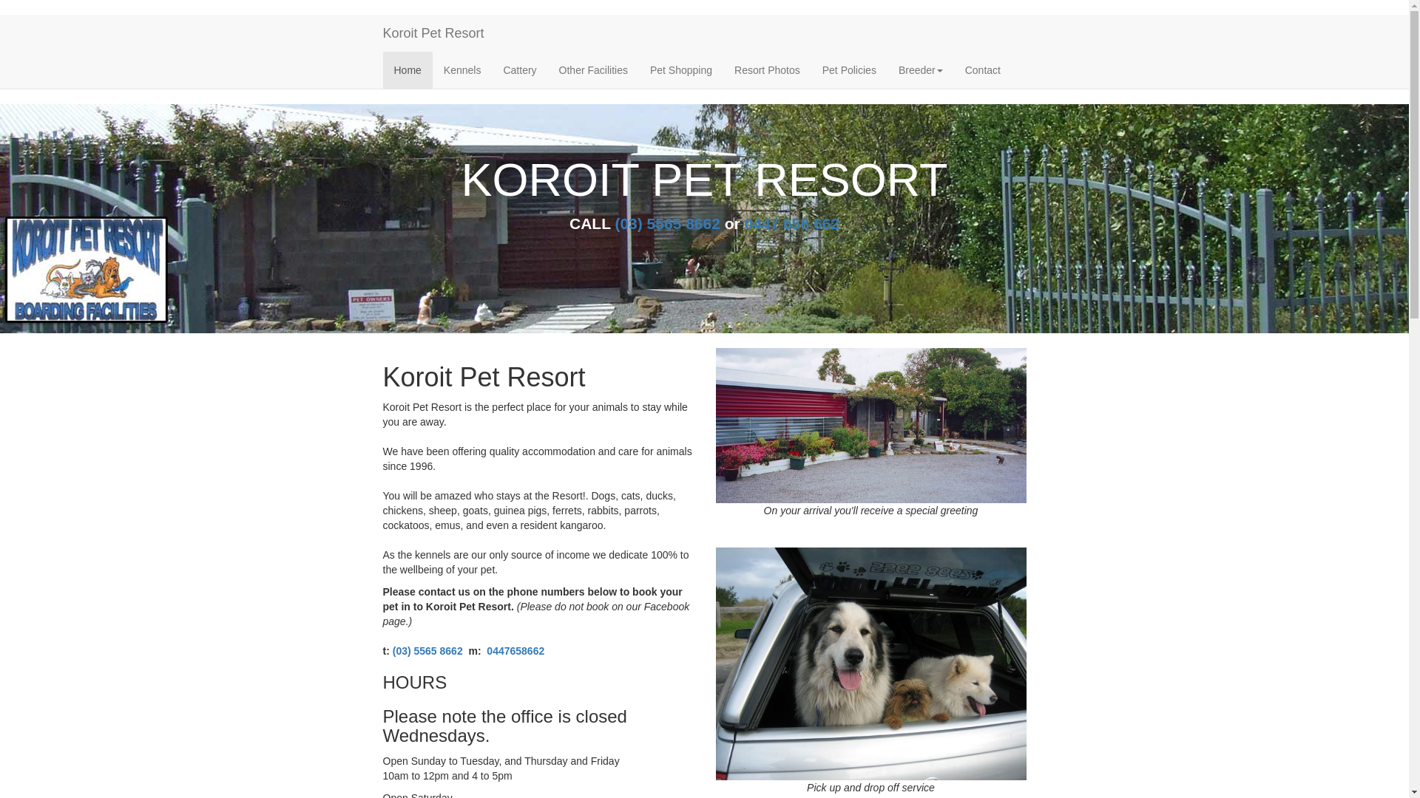 The image size is (1420, 798). Describe the element at coordinates (463, 70) in the screenshot. I see `Kennels` at that location.